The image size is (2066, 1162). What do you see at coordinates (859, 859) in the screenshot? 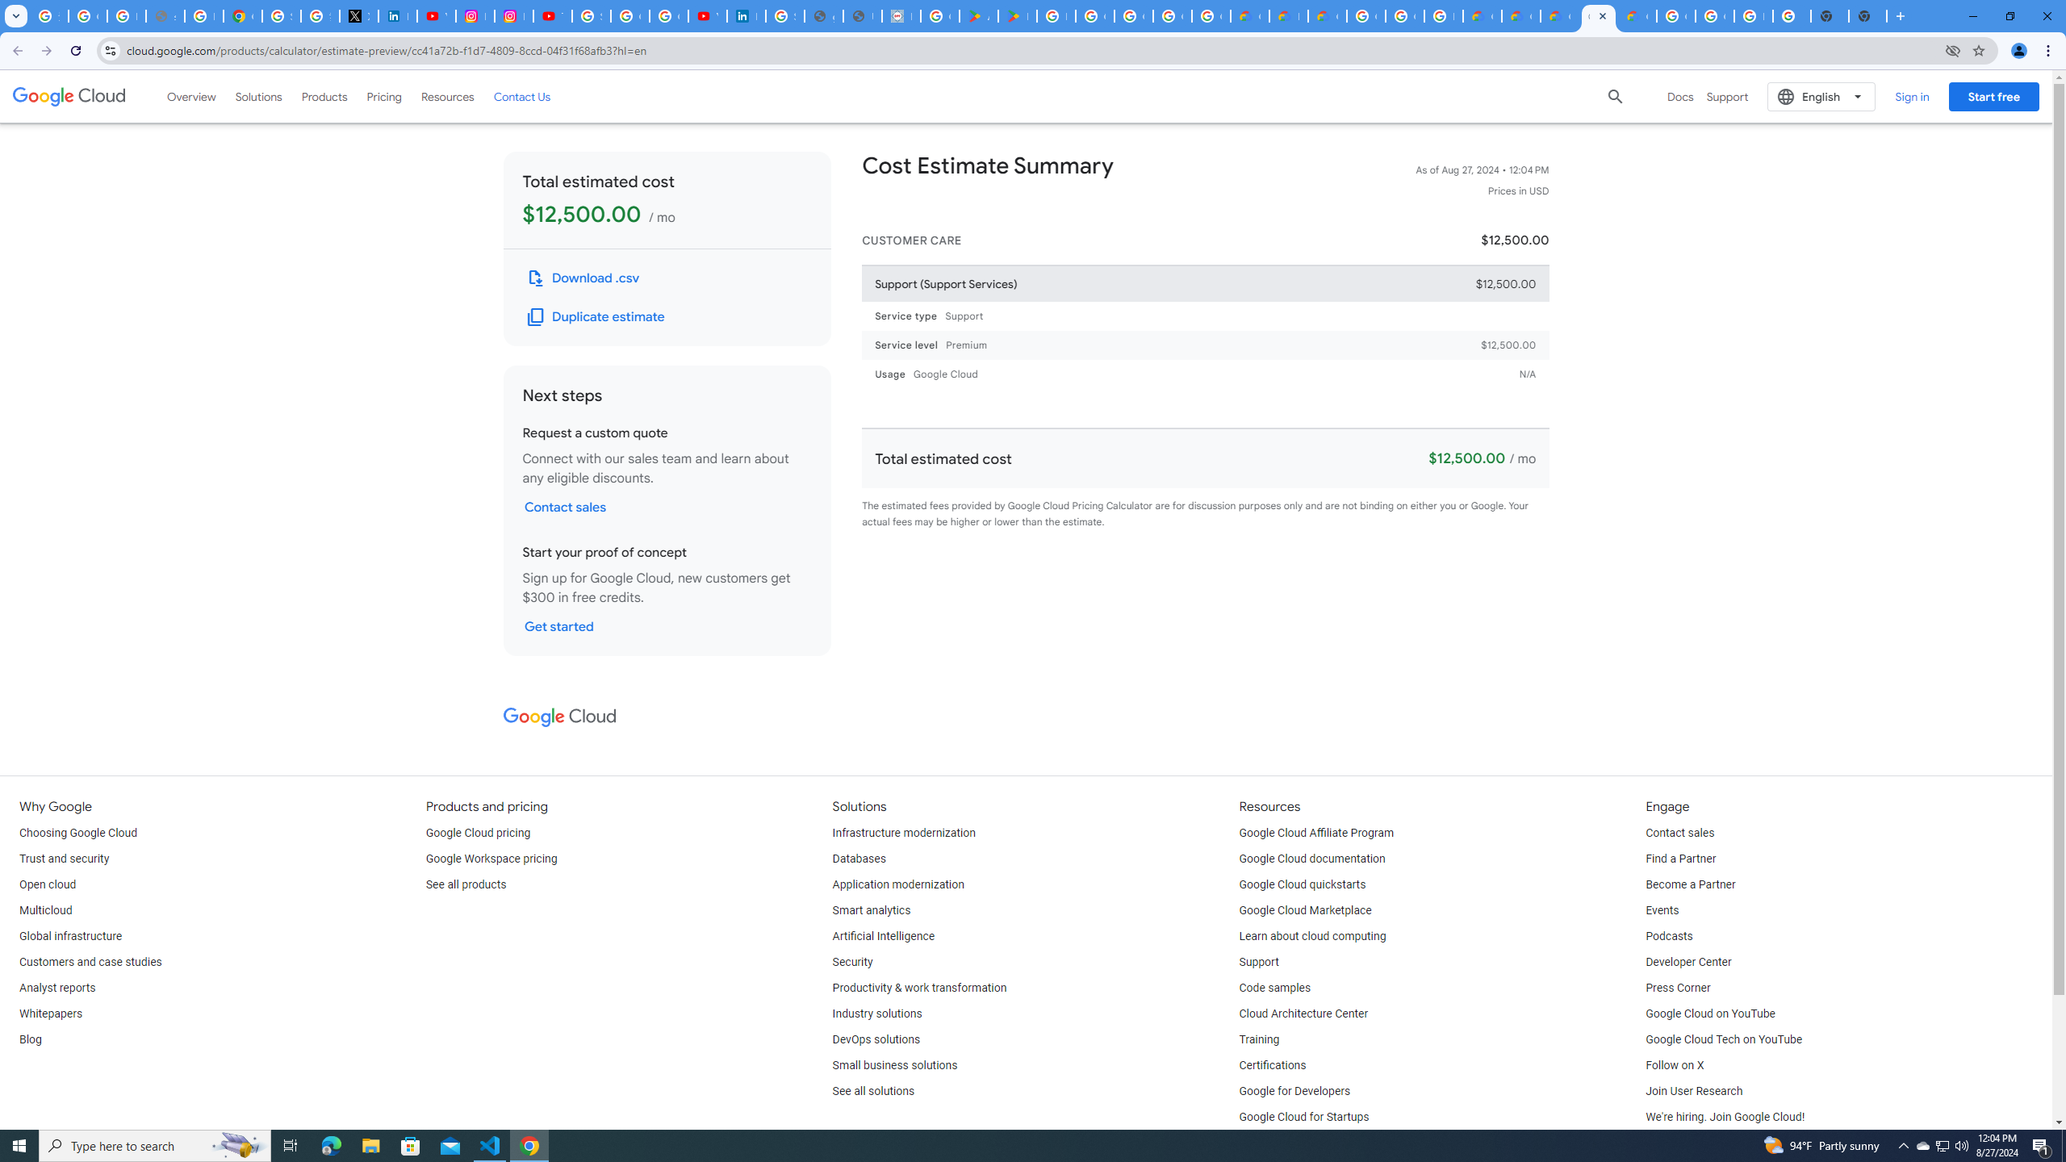
I see `Databases` at bounding box center [859, 859].